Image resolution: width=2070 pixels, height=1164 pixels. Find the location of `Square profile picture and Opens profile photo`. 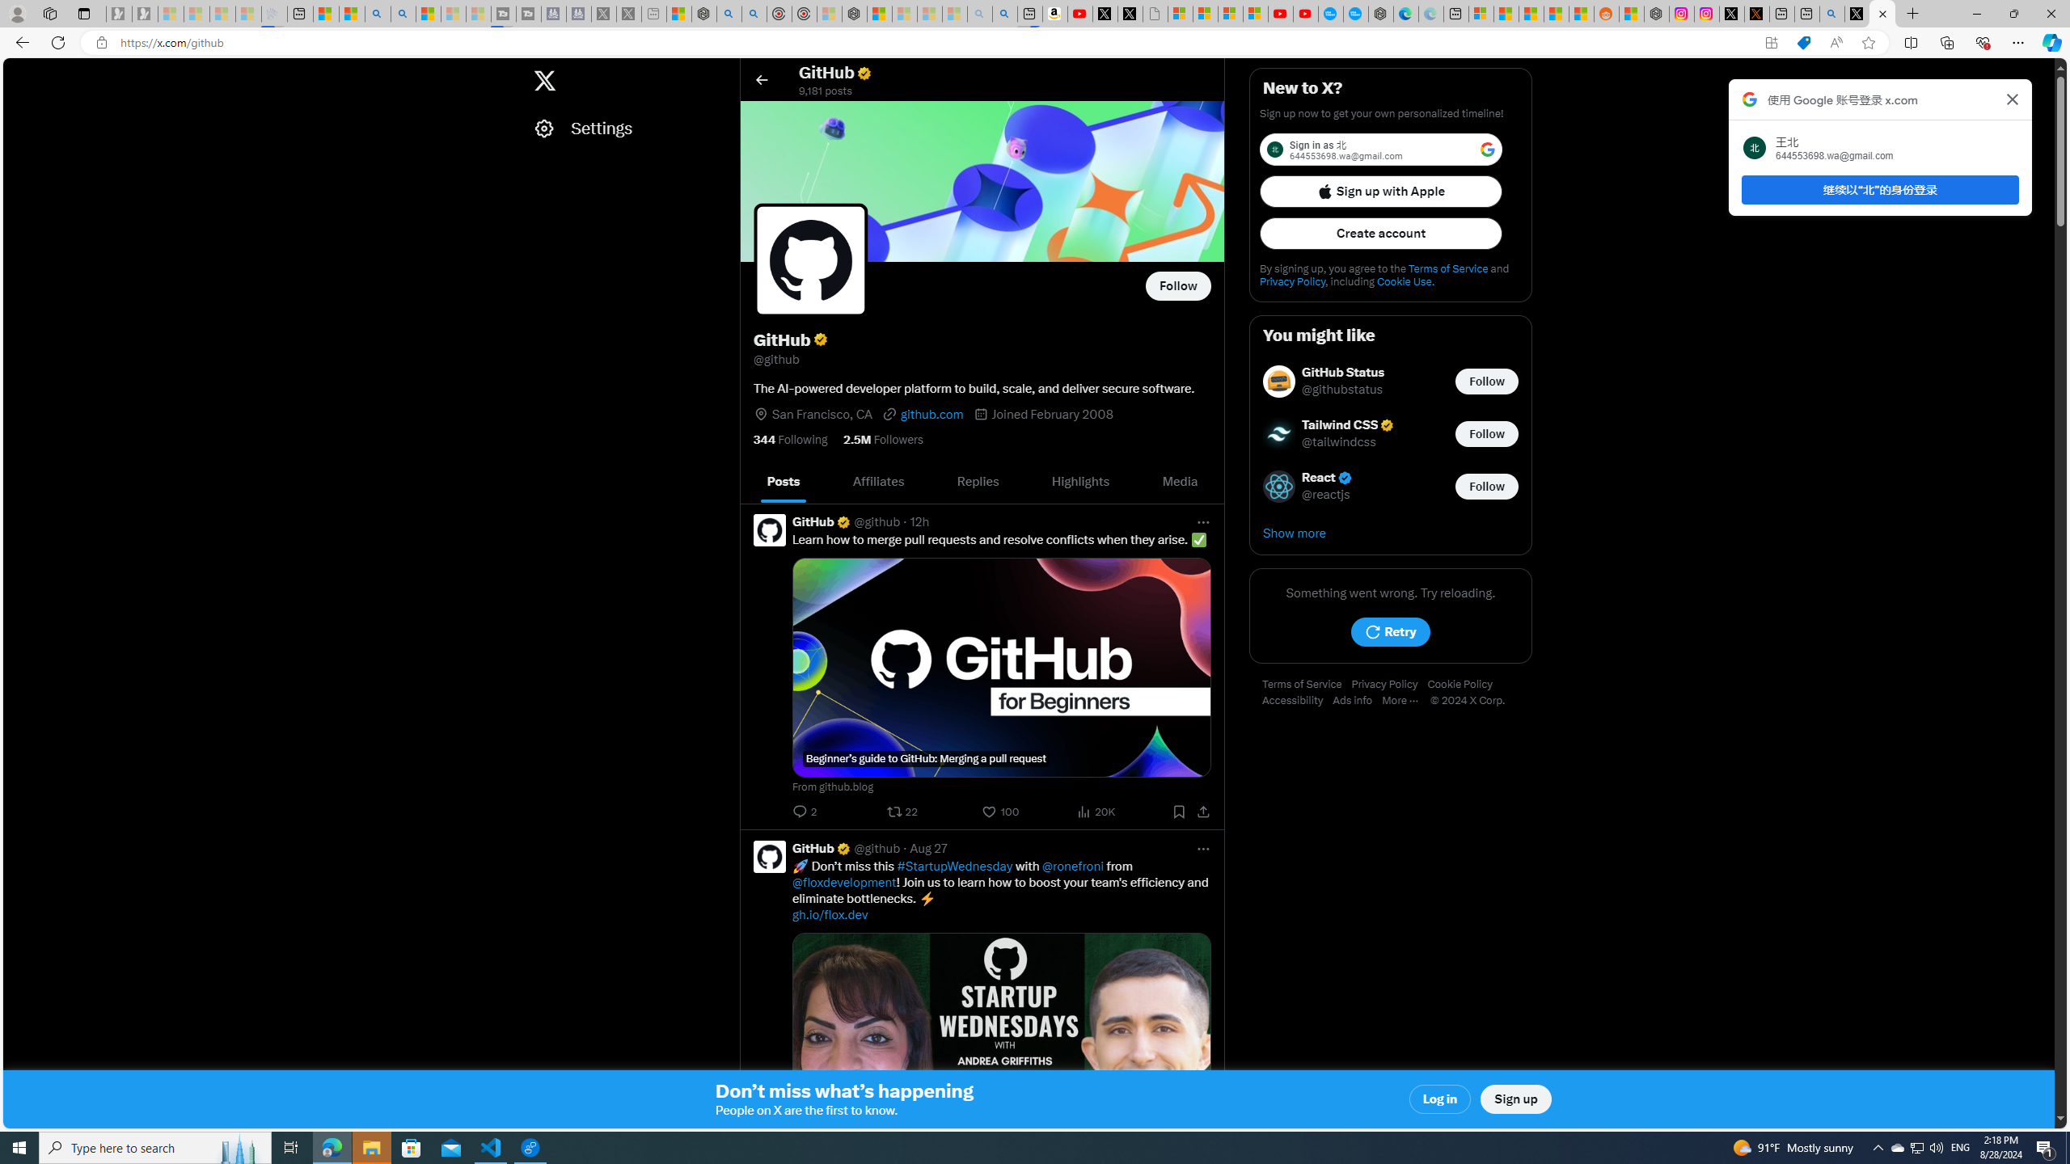

Square profile picture and Opens profile photo is located at coordinates (810, 260).